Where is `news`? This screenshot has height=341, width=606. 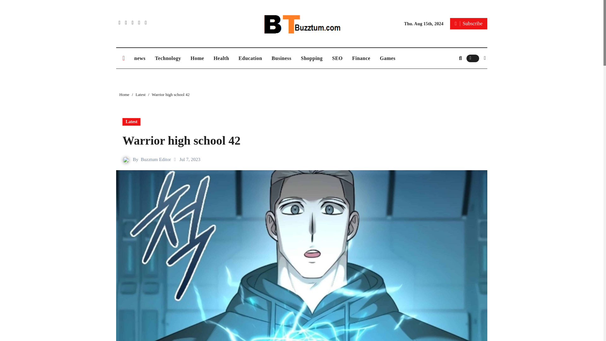
news is located at coordinates (140, 58).